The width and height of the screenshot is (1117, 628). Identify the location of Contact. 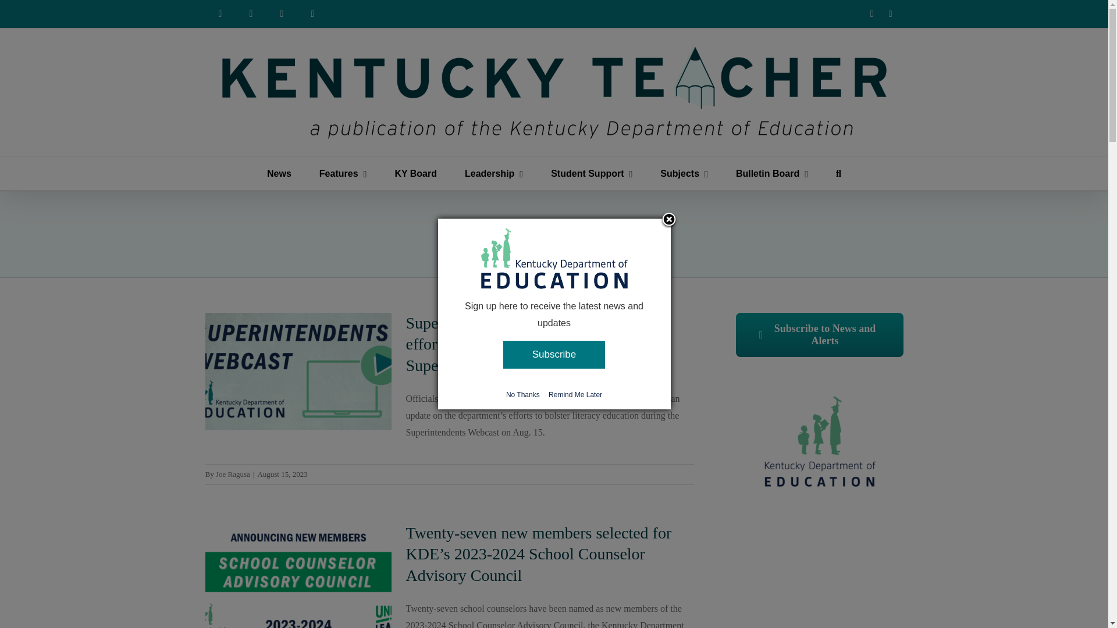
(313, 14).